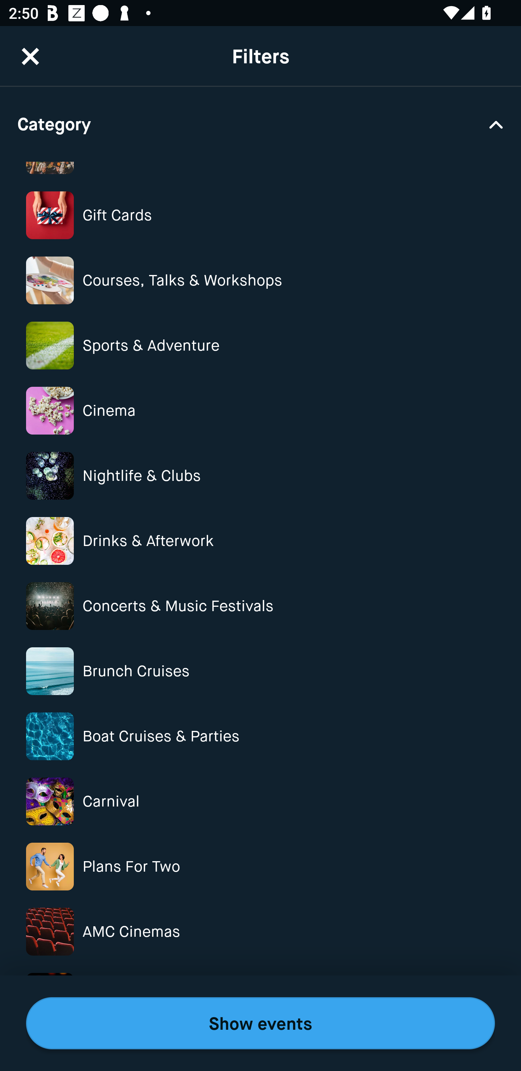  What do you see at coordinates (260, 280) in the screenshot?
I see `Category Image Courses, Talks & Workshops` at bounding box center [260, 280].